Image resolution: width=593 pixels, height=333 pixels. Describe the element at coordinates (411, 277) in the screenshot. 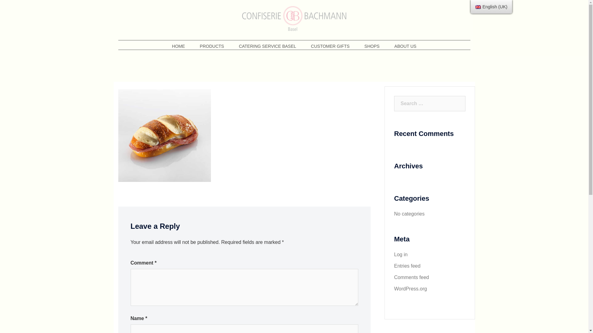

I see `Comments feed` at that location.